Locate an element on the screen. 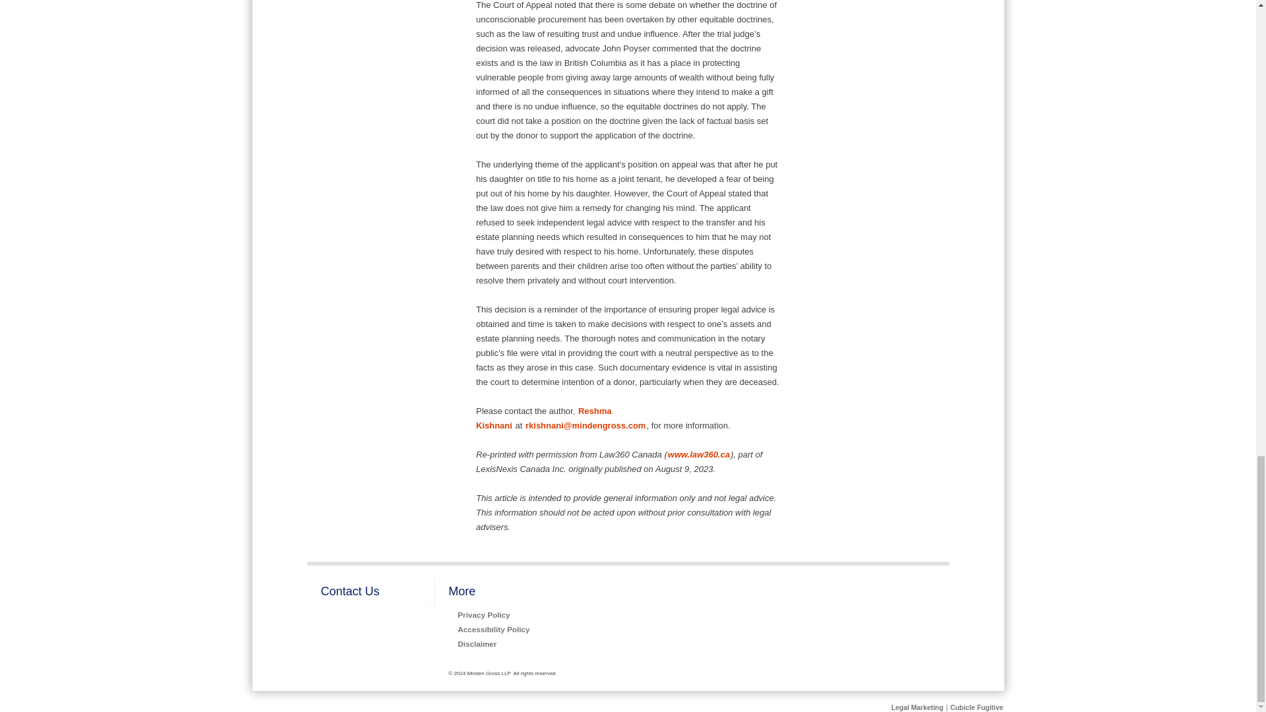 The height and width of the screenshot is (712, 1266). Reshma Kishnani's email is located at coordinates (586, 426).